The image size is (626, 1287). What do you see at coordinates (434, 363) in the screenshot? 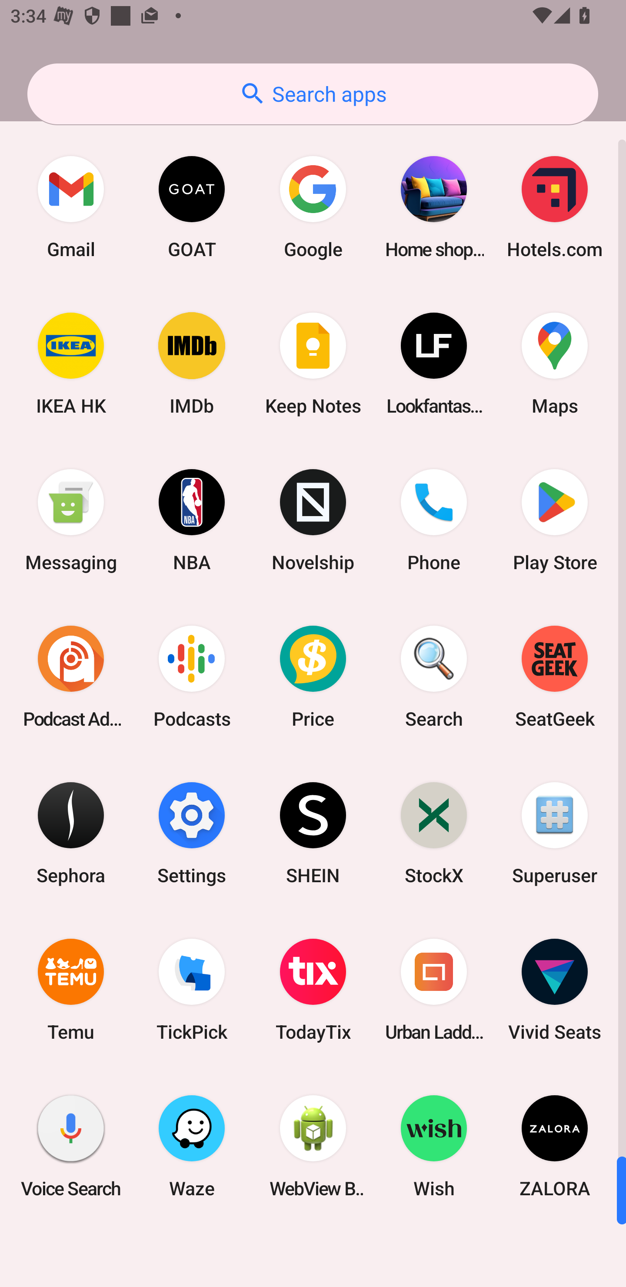
I see `Lookfantastic` at bounding box center [434, 363].